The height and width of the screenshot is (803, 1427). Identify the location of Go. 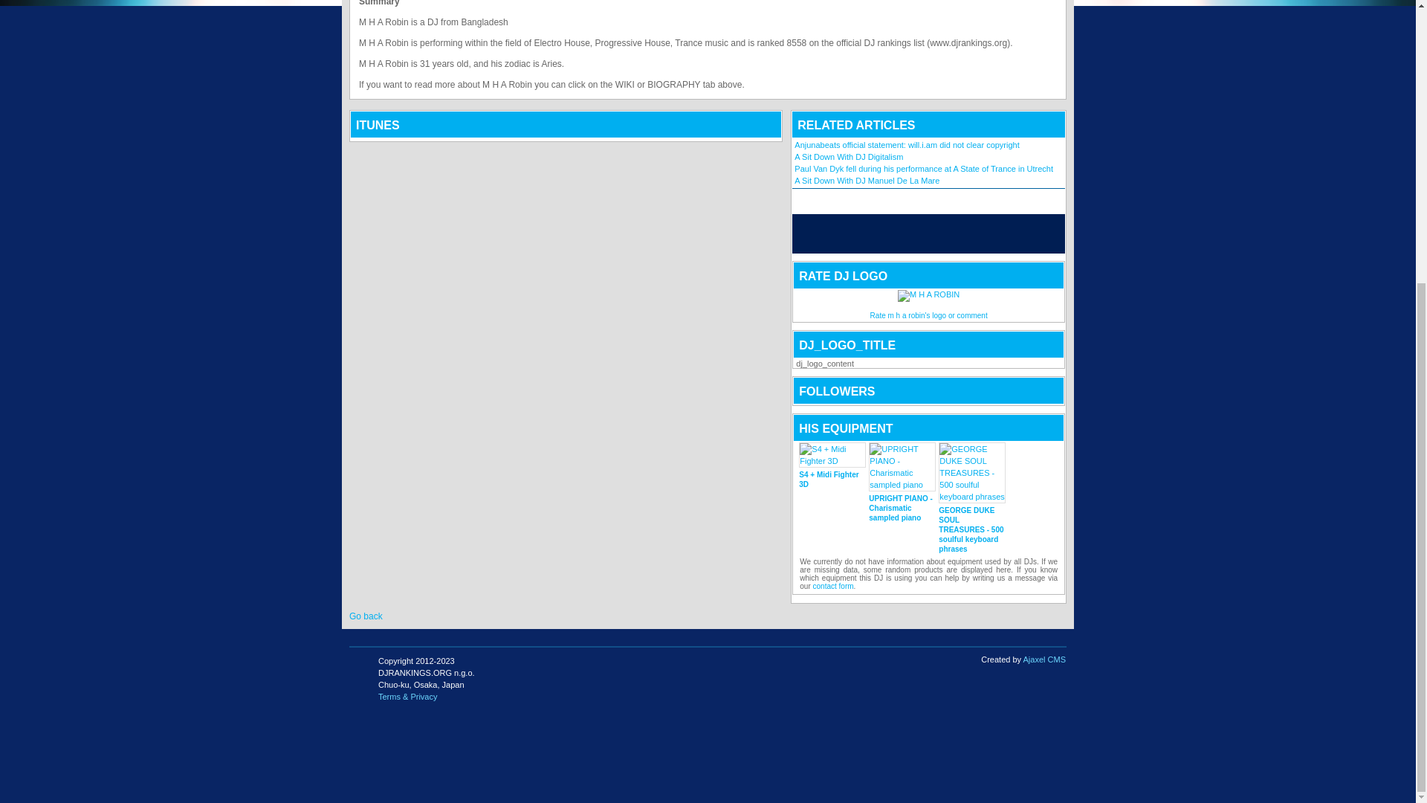
(993, 233).